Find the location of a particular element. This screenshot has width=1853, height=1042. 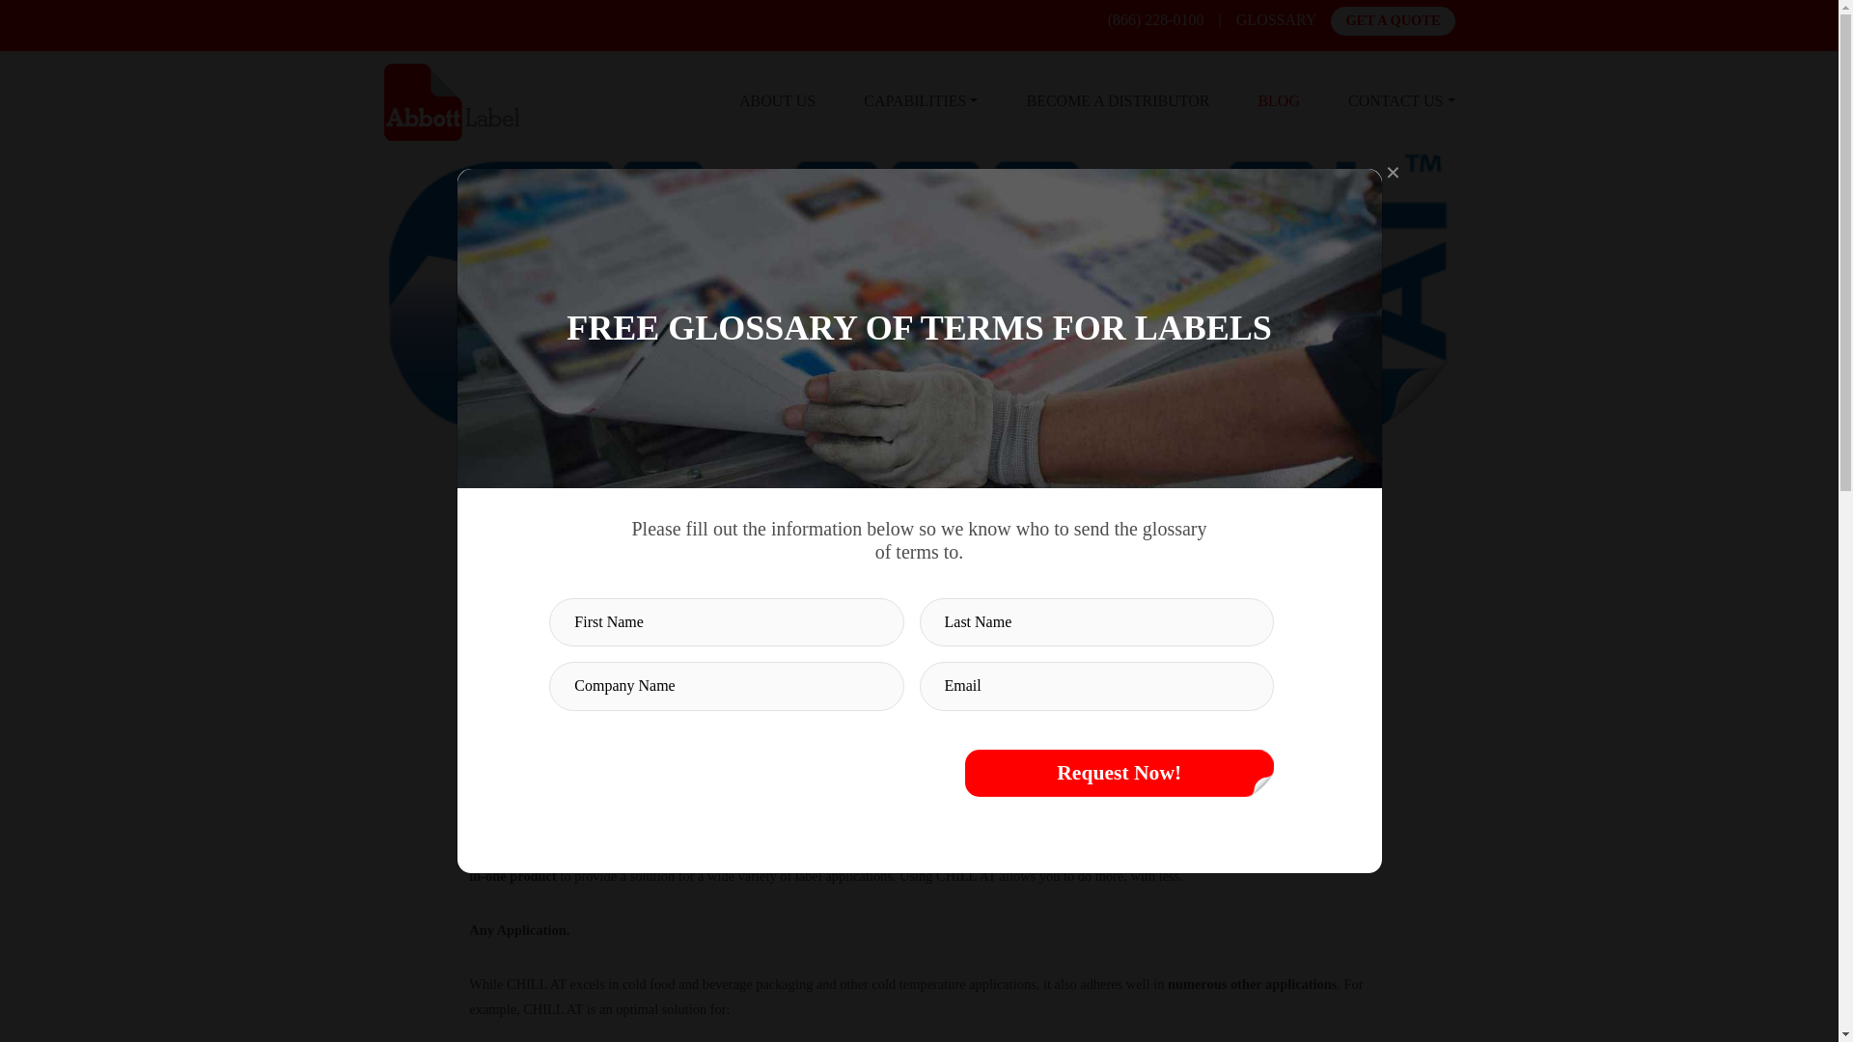

CAPABILITIES is located at coordinates (921, 102).